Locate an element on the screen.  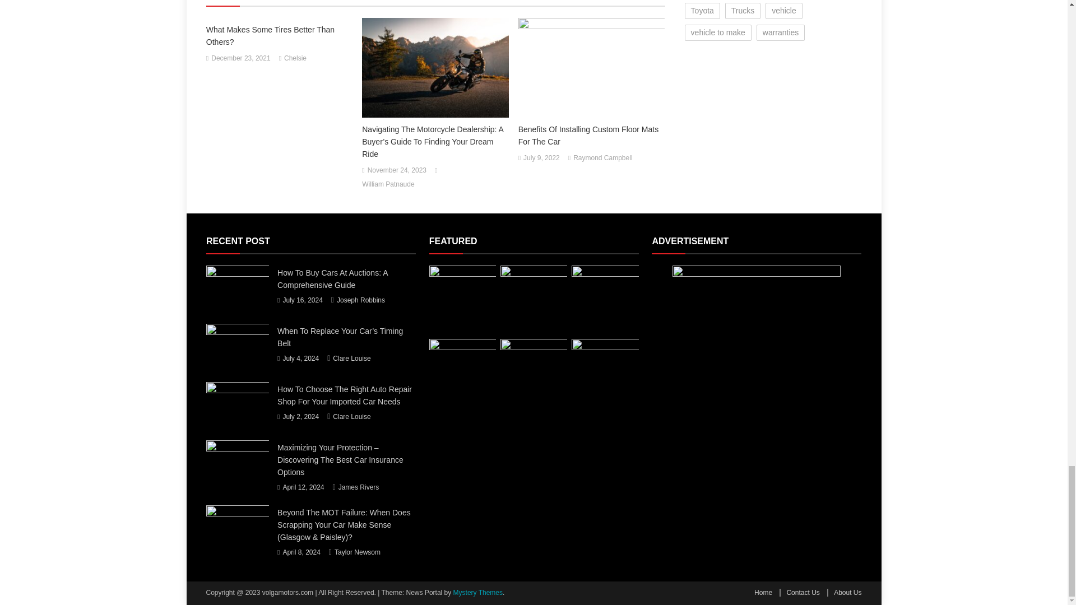
Raymond Campbell is located at coordinates (603, 158).